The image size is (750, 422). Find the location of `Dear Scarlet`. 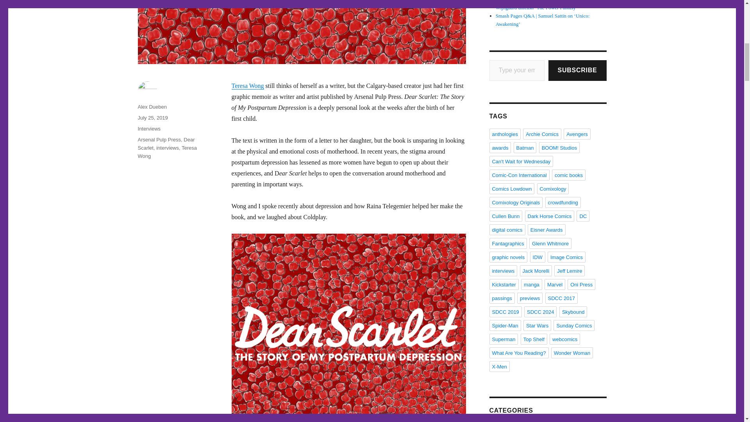

Dear Scarlet is located at coordinates (166, 143).